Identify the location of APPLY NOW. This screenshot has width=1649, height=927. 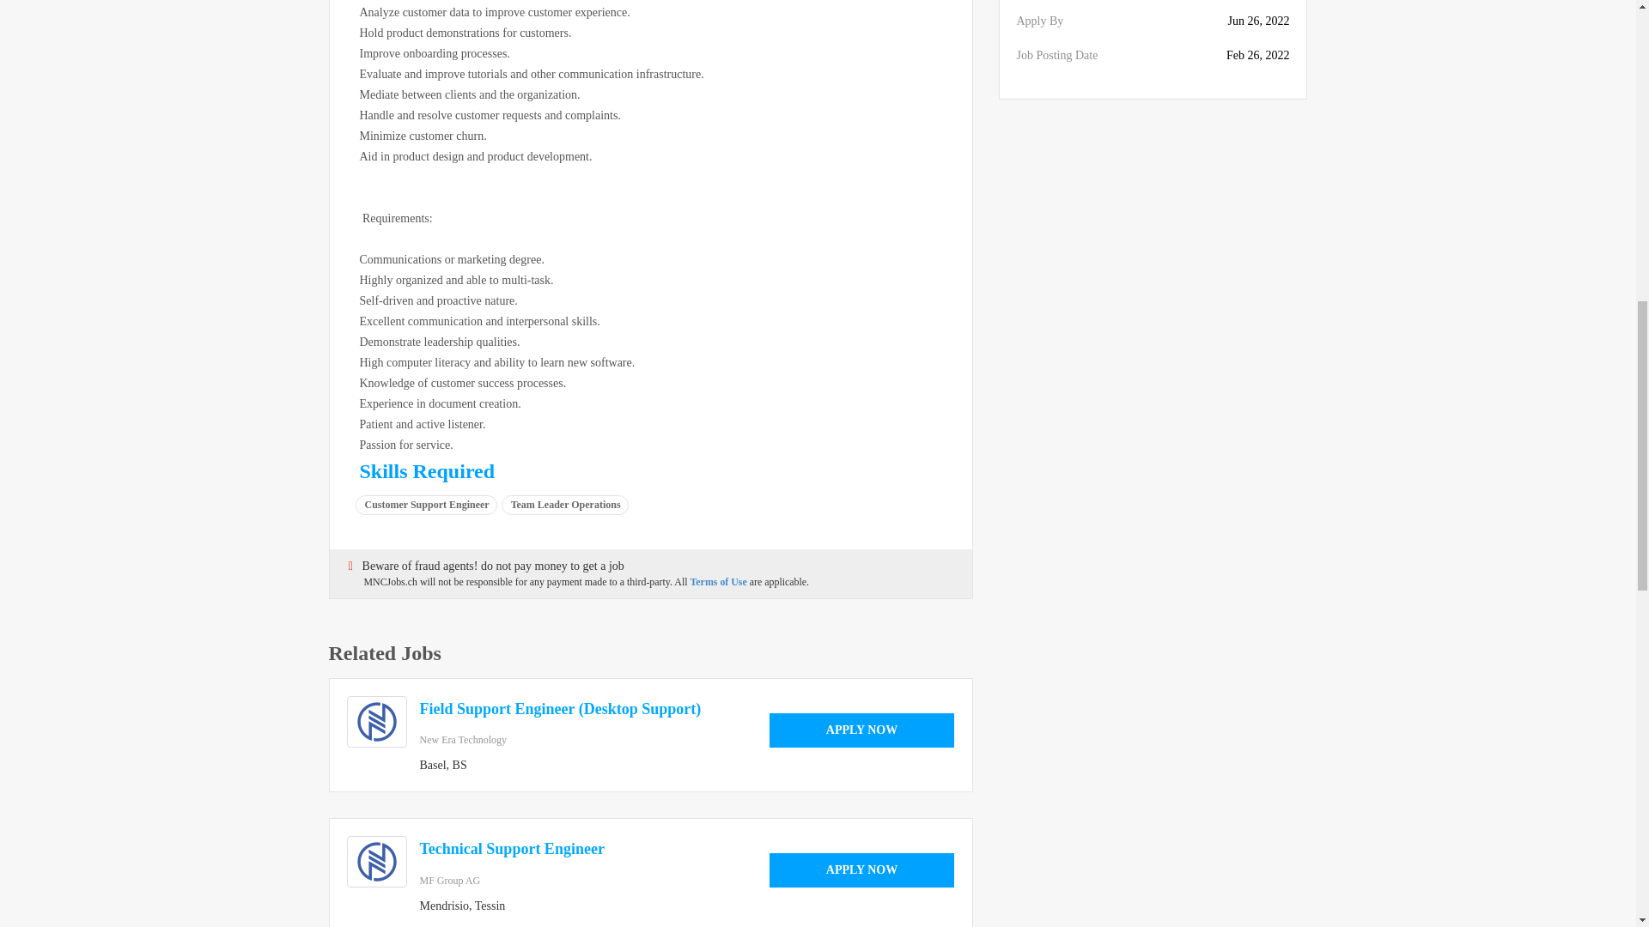
(862, 869).